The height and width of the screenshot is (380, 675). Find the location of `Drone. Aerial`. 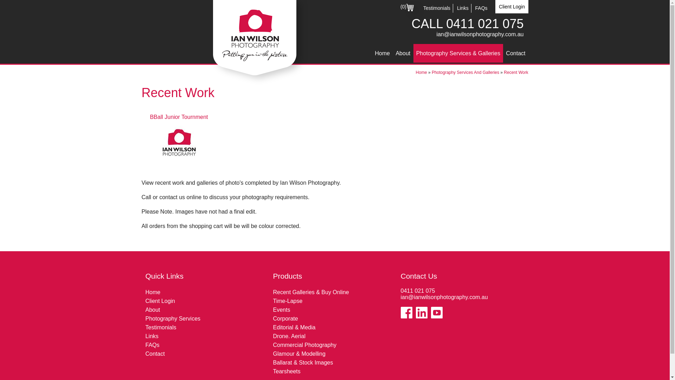

Drone. Aerial is located at coordinates (289, 336).